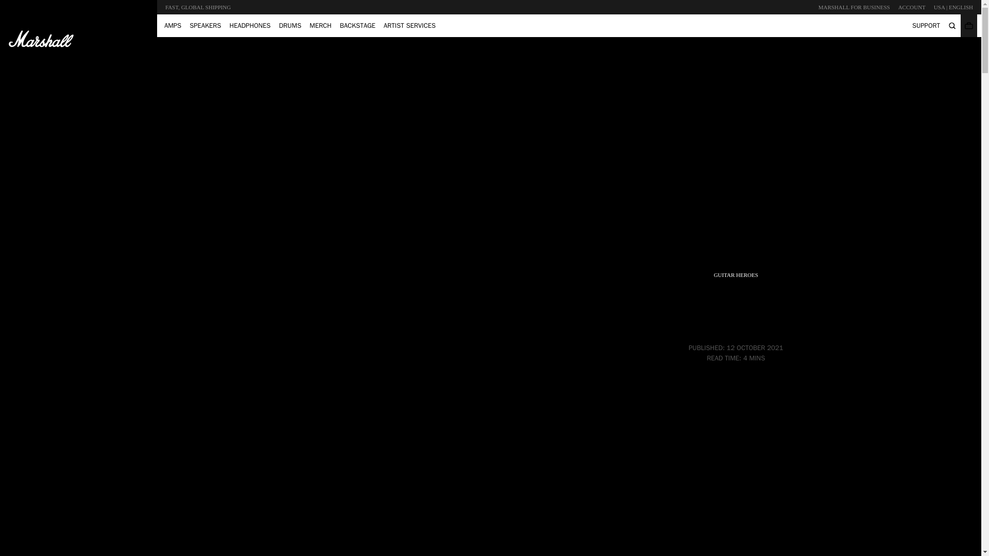 This screenshot has height=556, width=989. I want to click on ACCOUNT, so click(912, 7).